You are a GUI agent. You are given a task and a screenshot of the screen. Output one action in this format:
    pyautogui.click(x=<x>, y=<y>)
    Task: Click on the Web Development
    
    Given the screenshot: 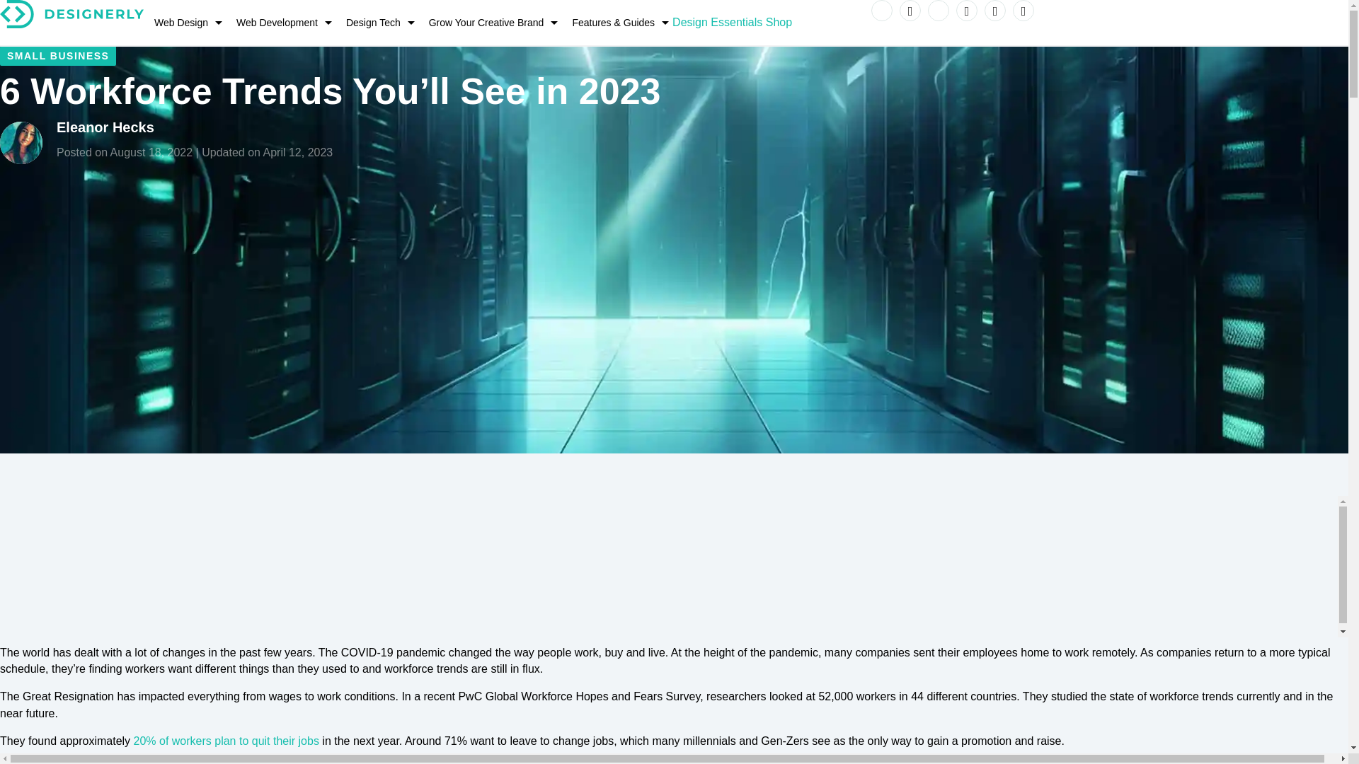 What is the action you would take?
    pyautogui.click(x=280, y=23)
    